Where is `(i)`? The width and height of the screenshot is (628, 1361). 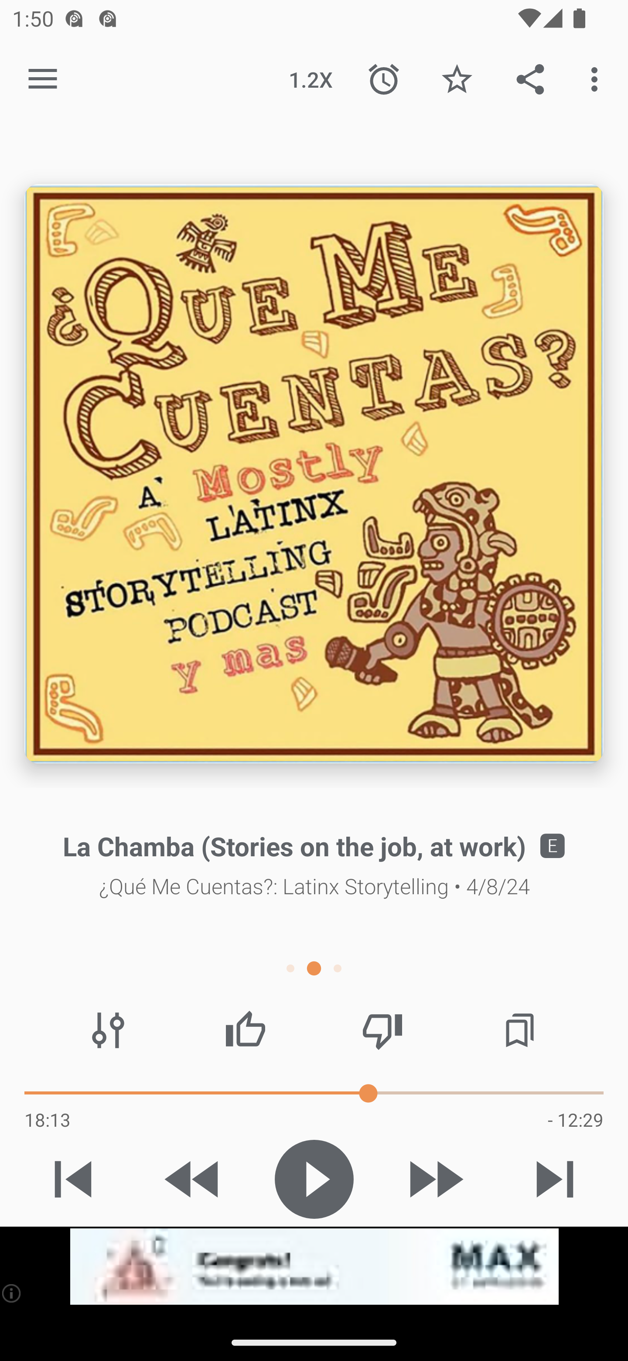 (i) is located at coordinates (12, 1293).